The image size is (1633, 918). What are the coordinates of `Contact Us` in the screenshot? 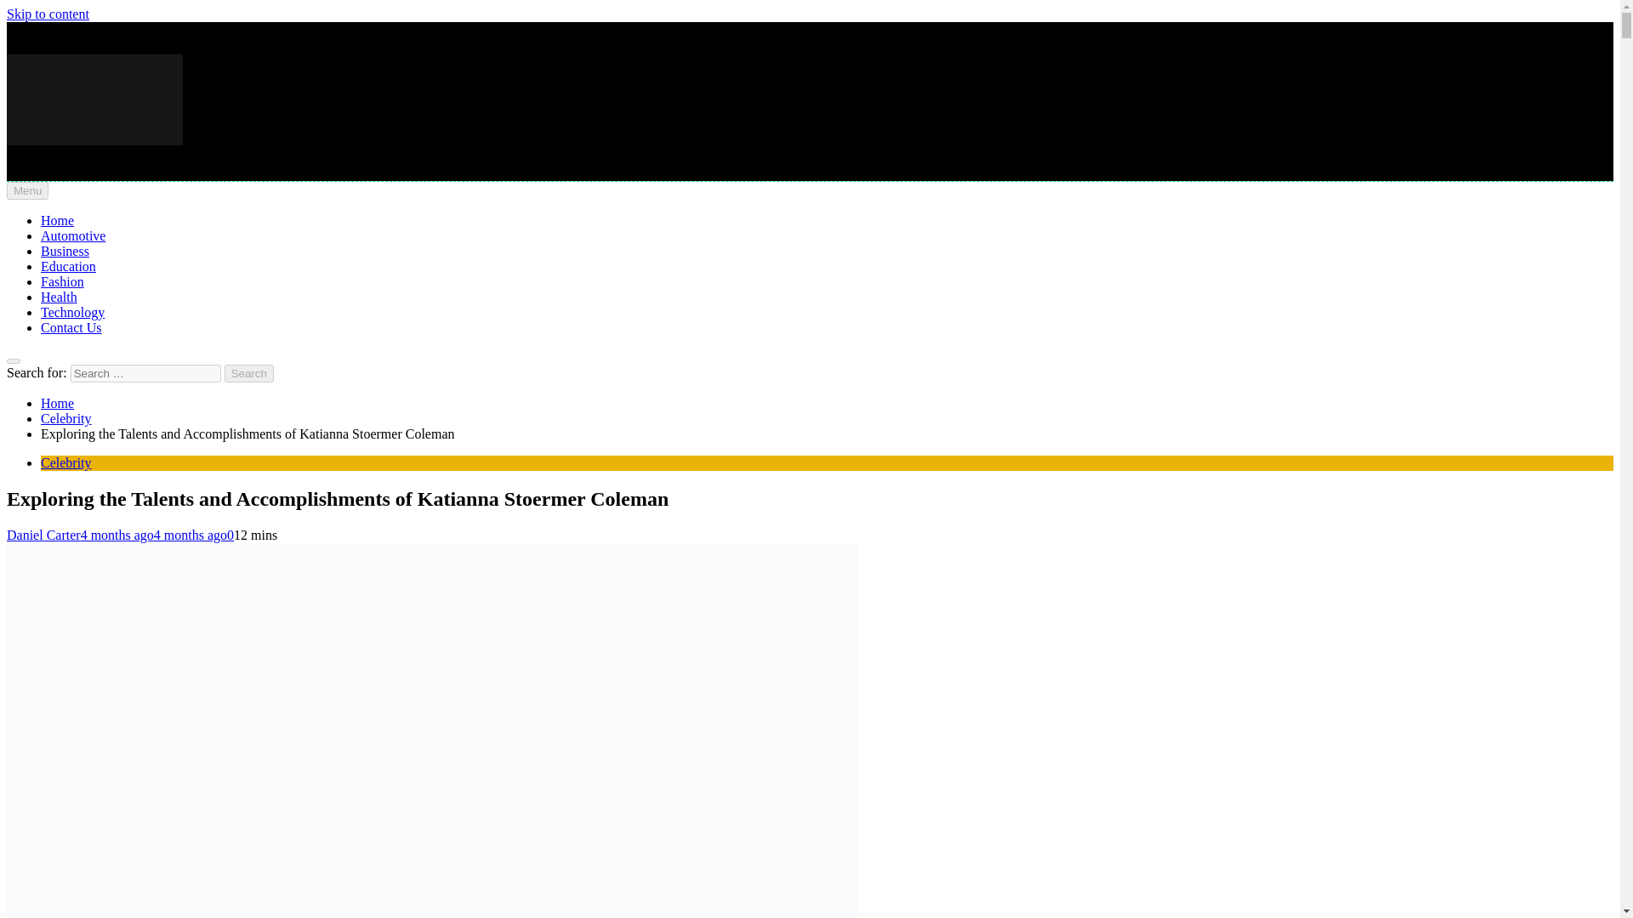 It's located at (71, 327).